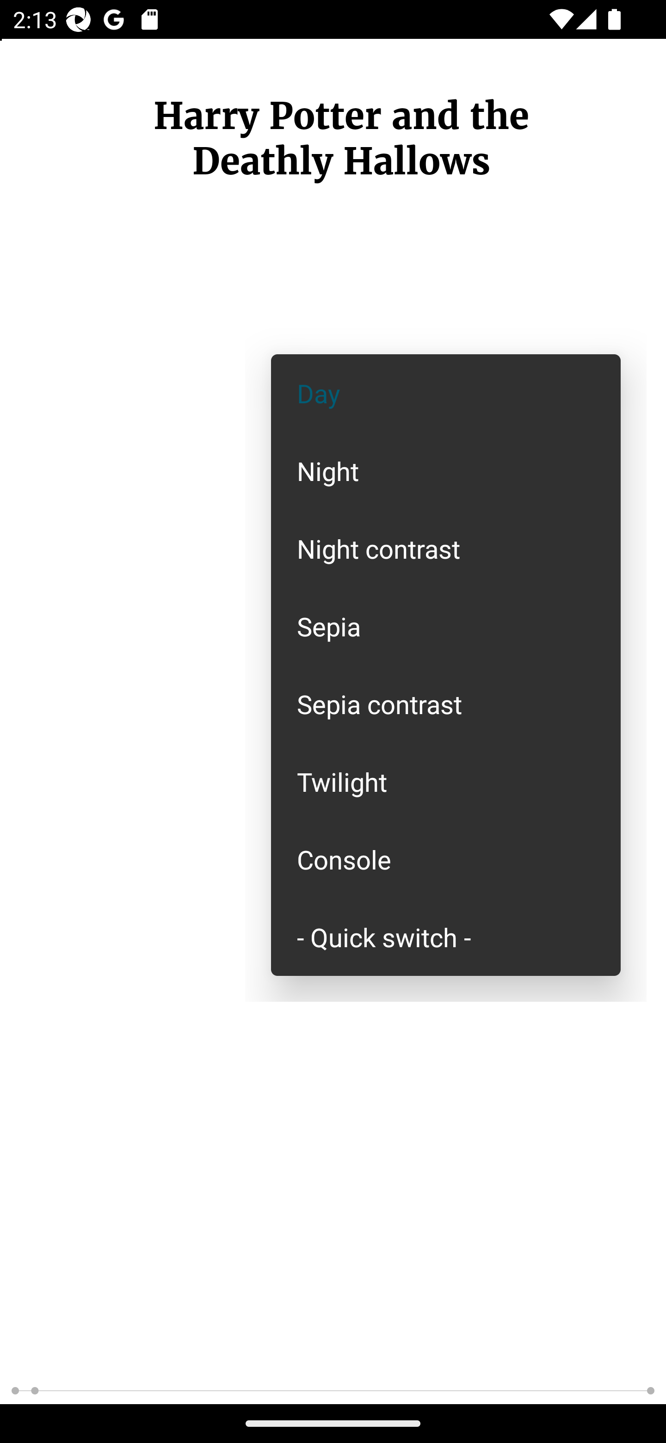 The height and width of the screenshot is (1443, 666). I want to click on Console, so click(446, 859).